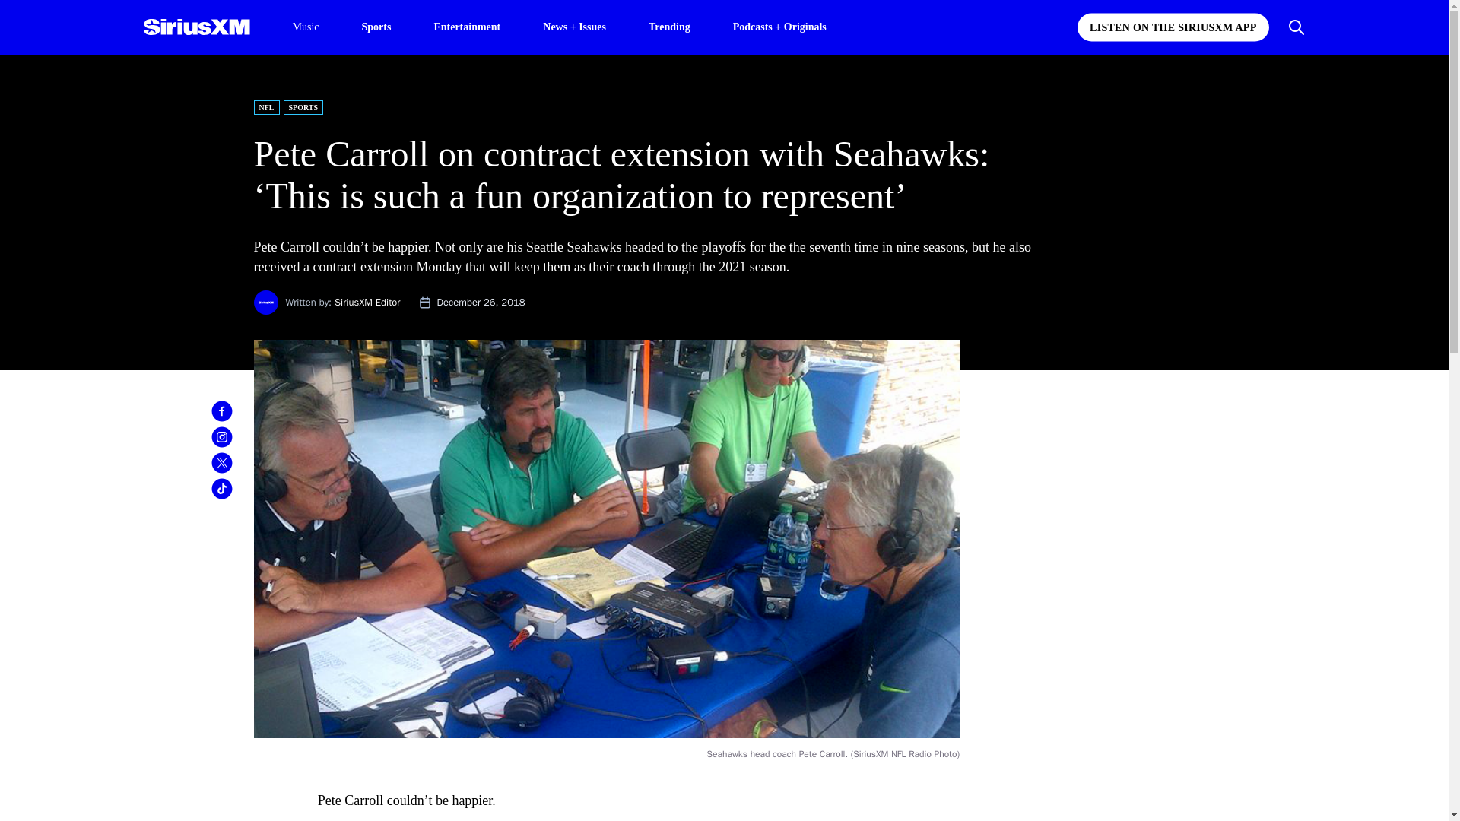  Describe the element at coordinates (267, 107) in the screenshot. I see `NFL` at that location.